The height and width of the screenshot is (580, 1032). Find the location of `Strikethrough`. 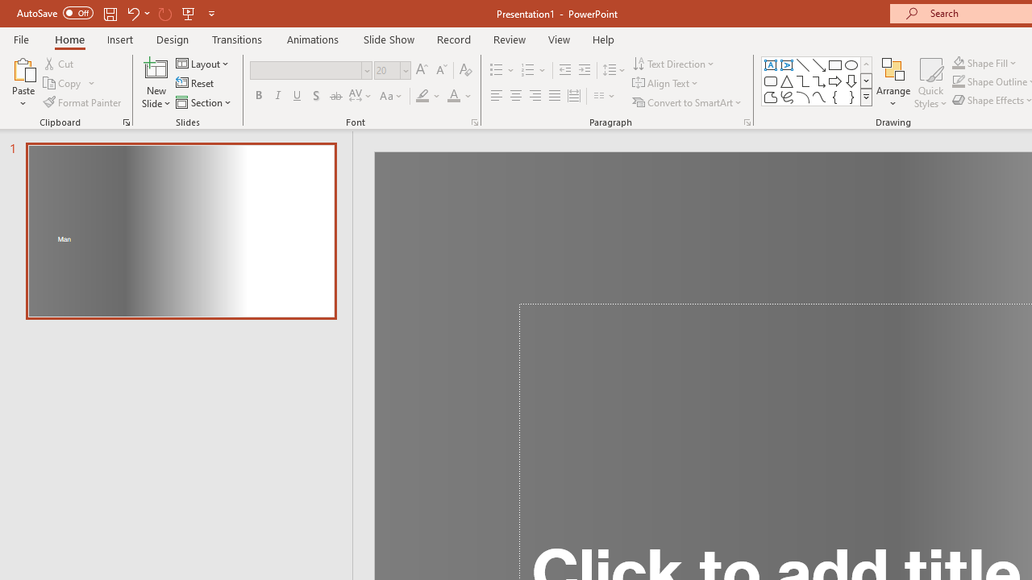

Strikethrough is located at coordinates (335, 97).